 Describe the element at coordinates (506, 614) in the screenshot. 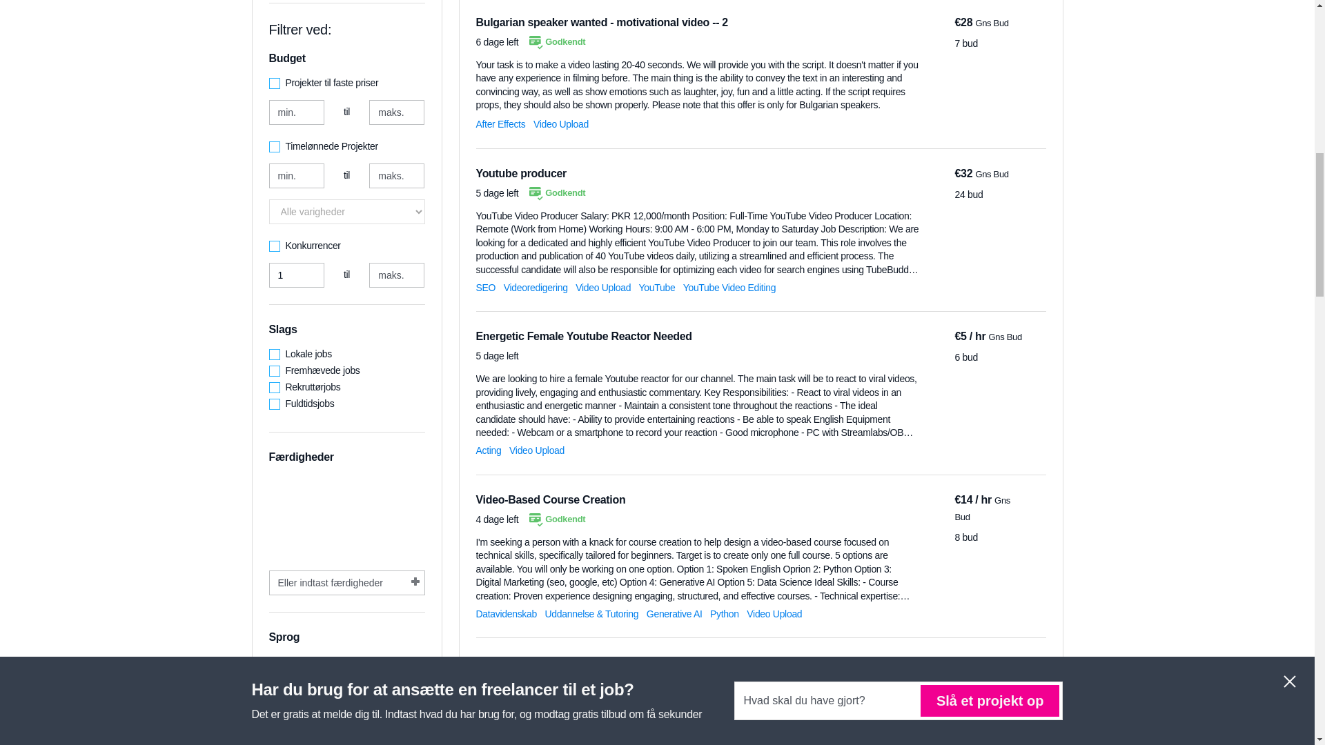

I see `Datavidenskab` at that location.